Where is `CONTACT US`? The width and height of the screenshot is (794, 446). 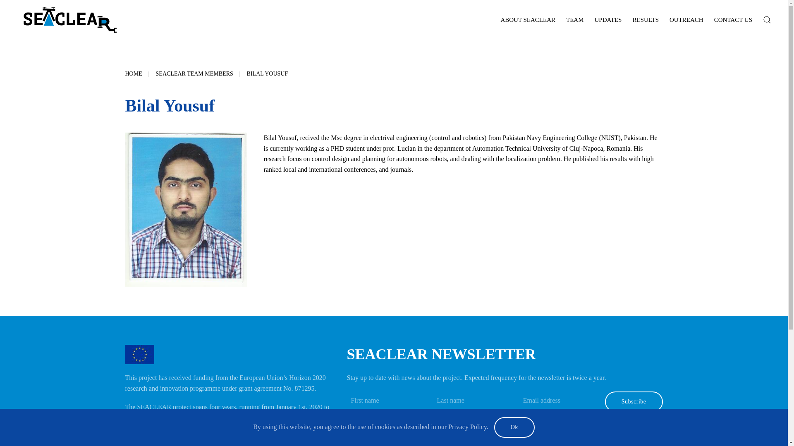
CONTACT US is located at coordinates (733, 20).